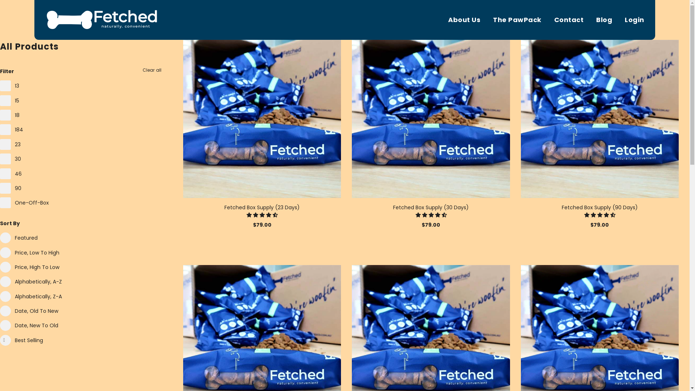 This screenshot has width=695, height=391. I want to click on The PawPack, so click(517, 20).